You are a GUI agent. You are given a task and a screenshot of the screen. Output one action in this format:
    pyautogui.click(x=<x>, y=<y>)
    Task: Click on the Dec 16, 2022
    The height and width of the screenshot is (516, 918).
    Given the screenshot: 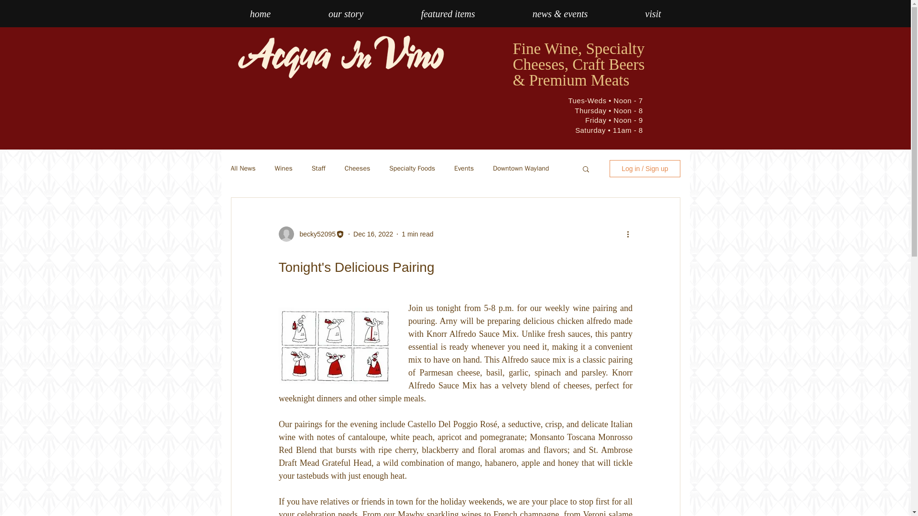 What is the action you would take?
    pyautogui.click(x=373, y=234)
    